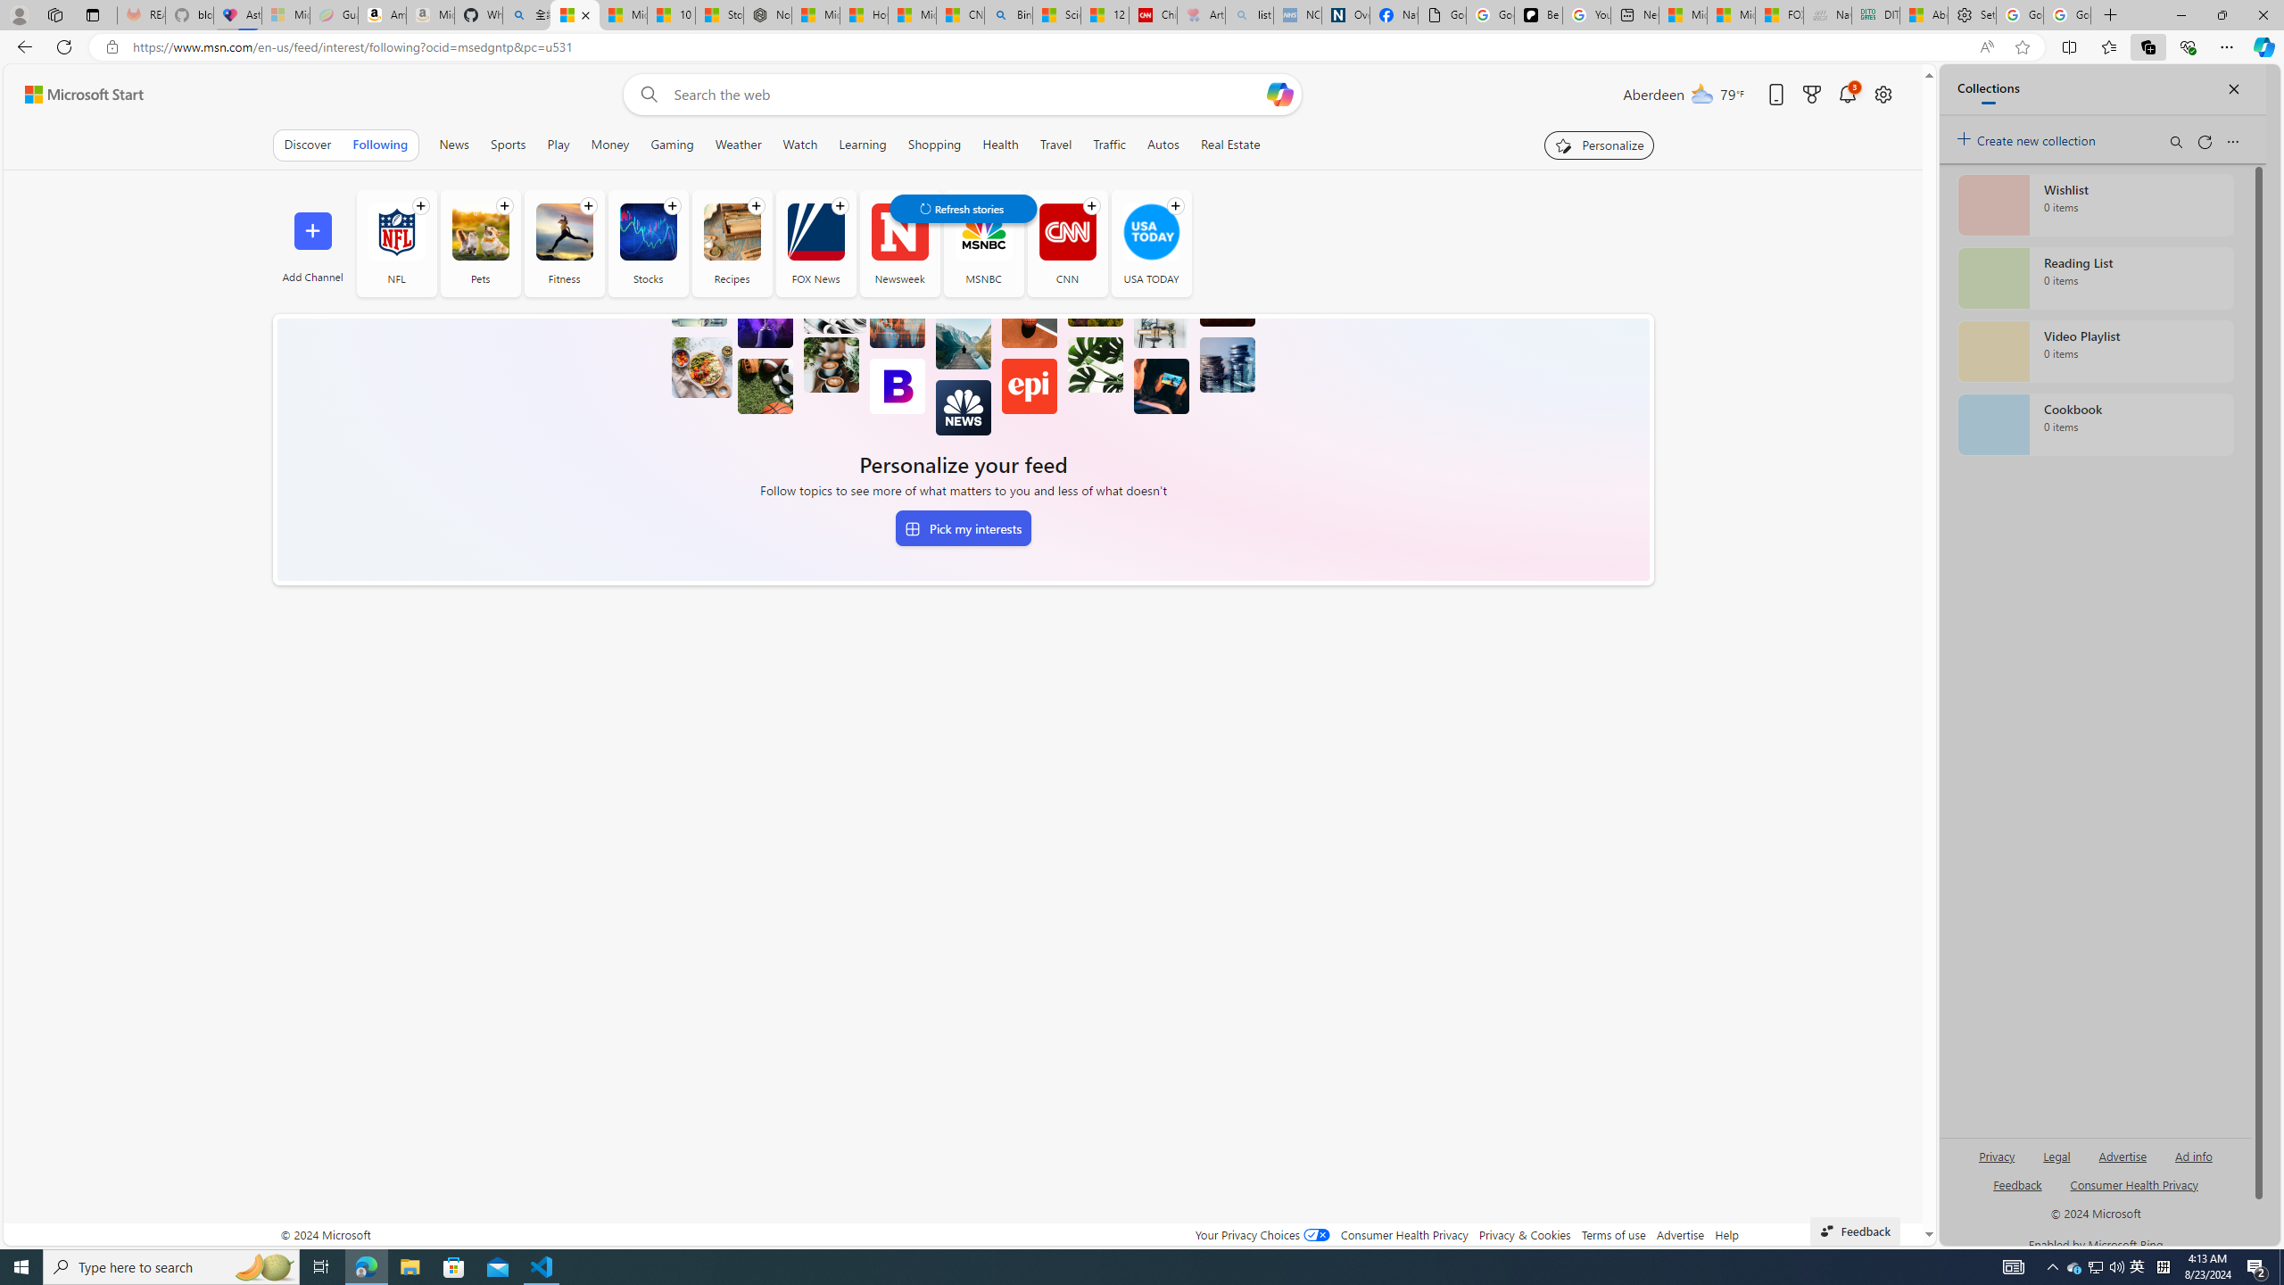 The height and width of the screenshot is (1285, 2284). Describe the element at coordinates (480, 243) in the screenshot. I see `Pets` at that location.